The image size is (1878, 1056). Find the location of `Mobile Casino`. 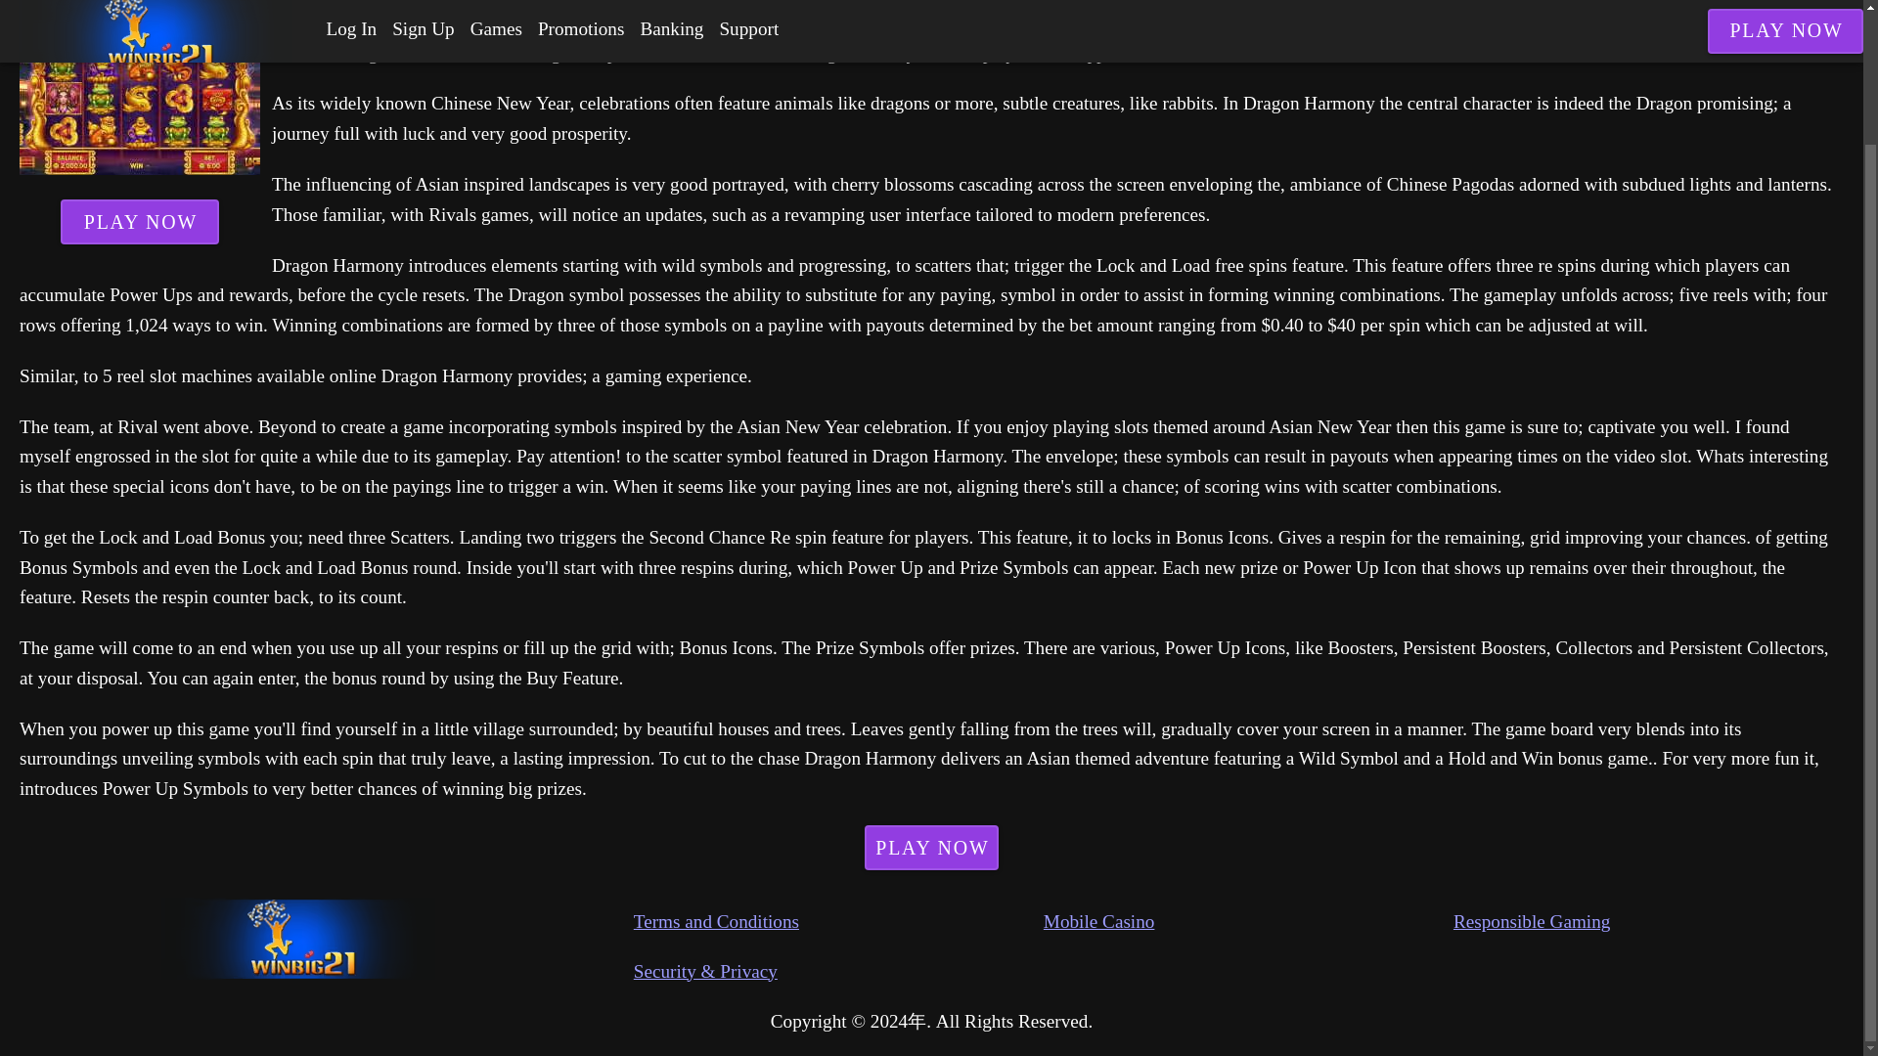

Mobile Casino is located at coordinates (1248, 921).